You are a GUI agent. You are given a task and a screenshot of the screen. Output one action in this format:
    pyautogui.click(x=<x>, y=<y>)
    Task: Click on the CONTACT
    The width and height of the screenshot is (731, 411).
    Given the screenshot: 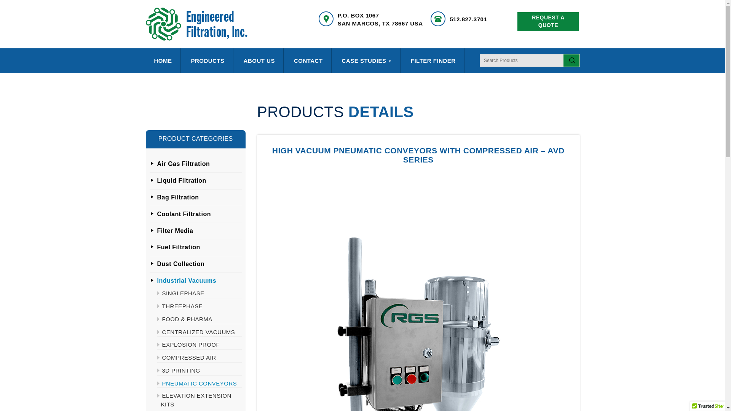 What is the action you would take?
    pyautogui.click(x=308, y=61)
    